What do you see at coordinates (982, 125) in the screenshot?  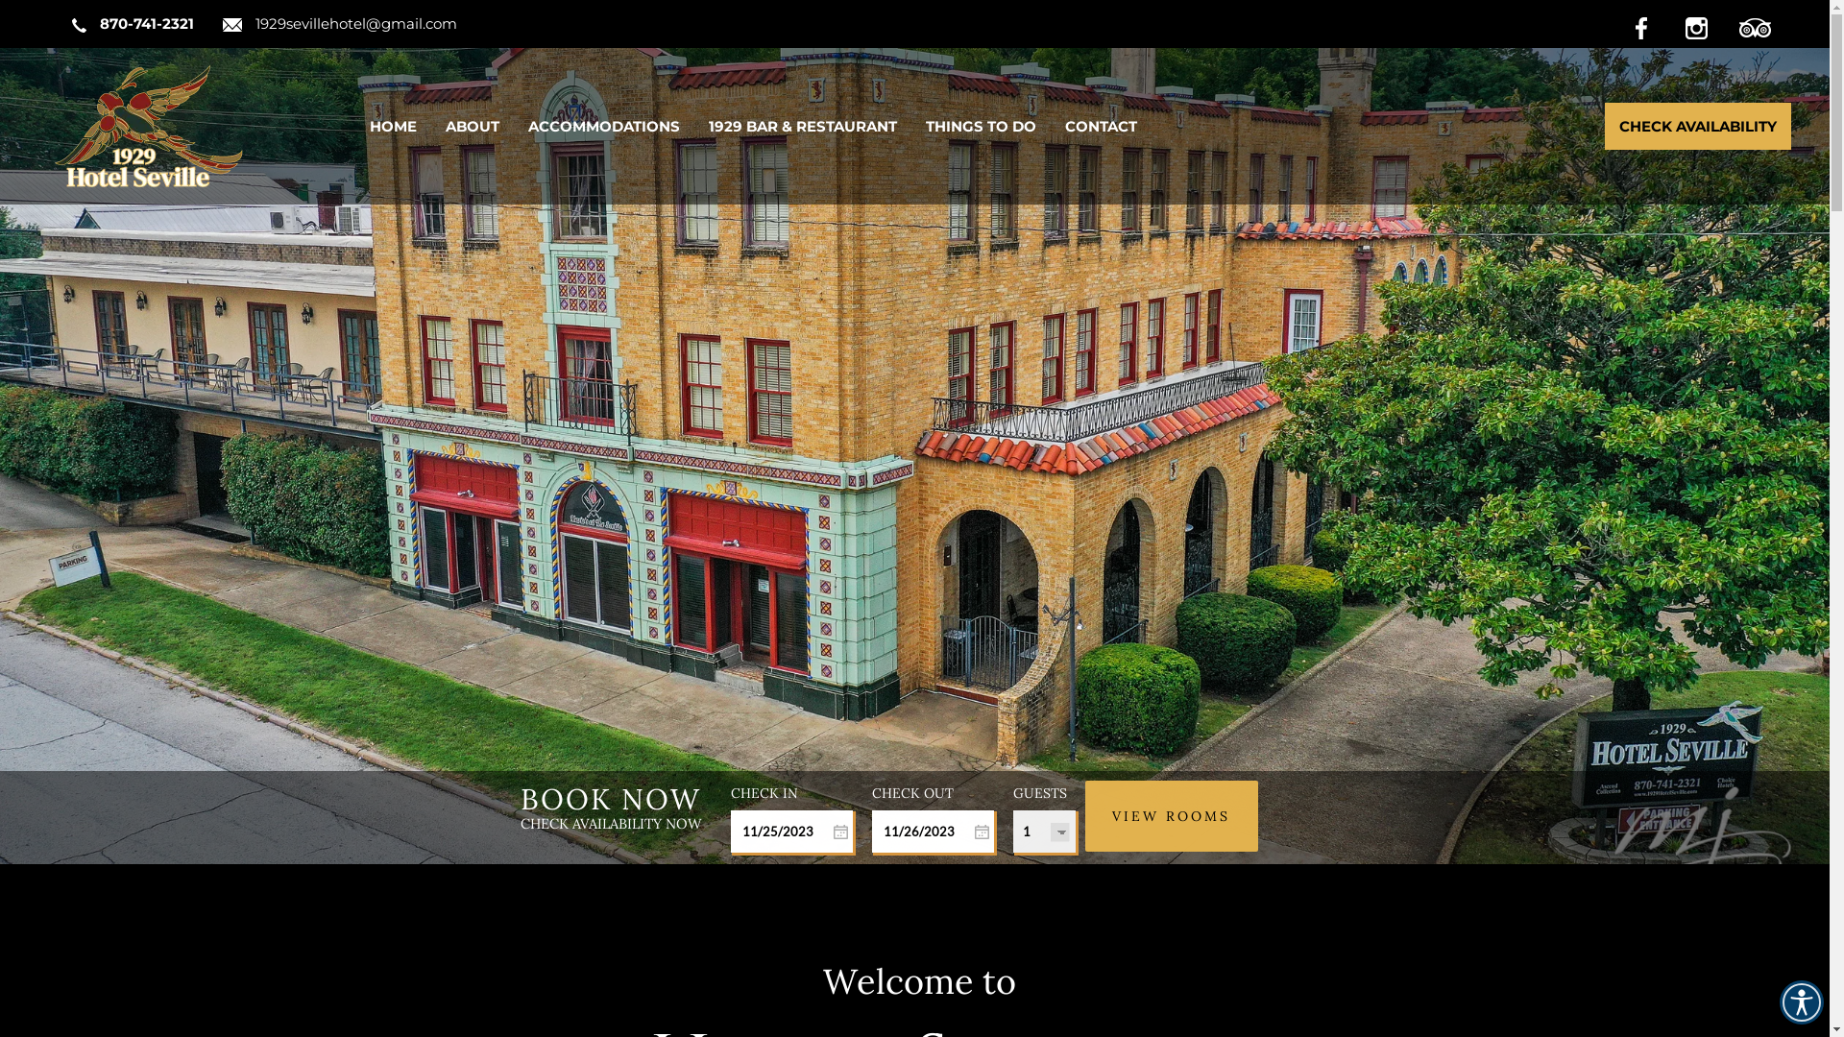 I see `THINGS TO DO` at bounding box center [982, 125].